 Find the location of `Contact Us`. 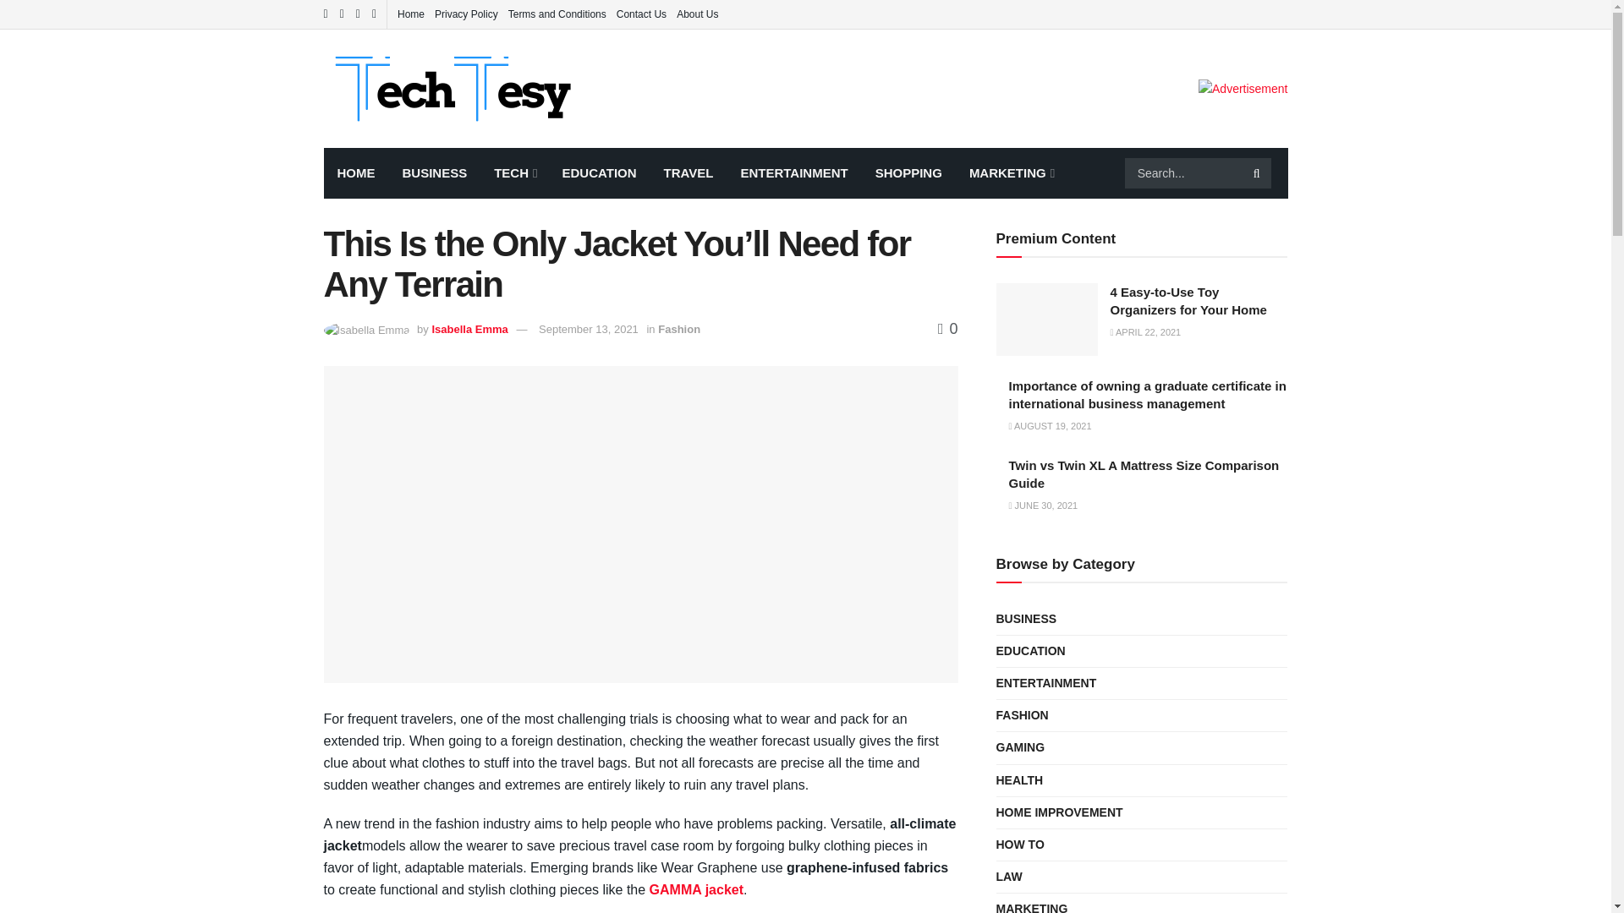

Contact Us is located at coordinates (641, 14).